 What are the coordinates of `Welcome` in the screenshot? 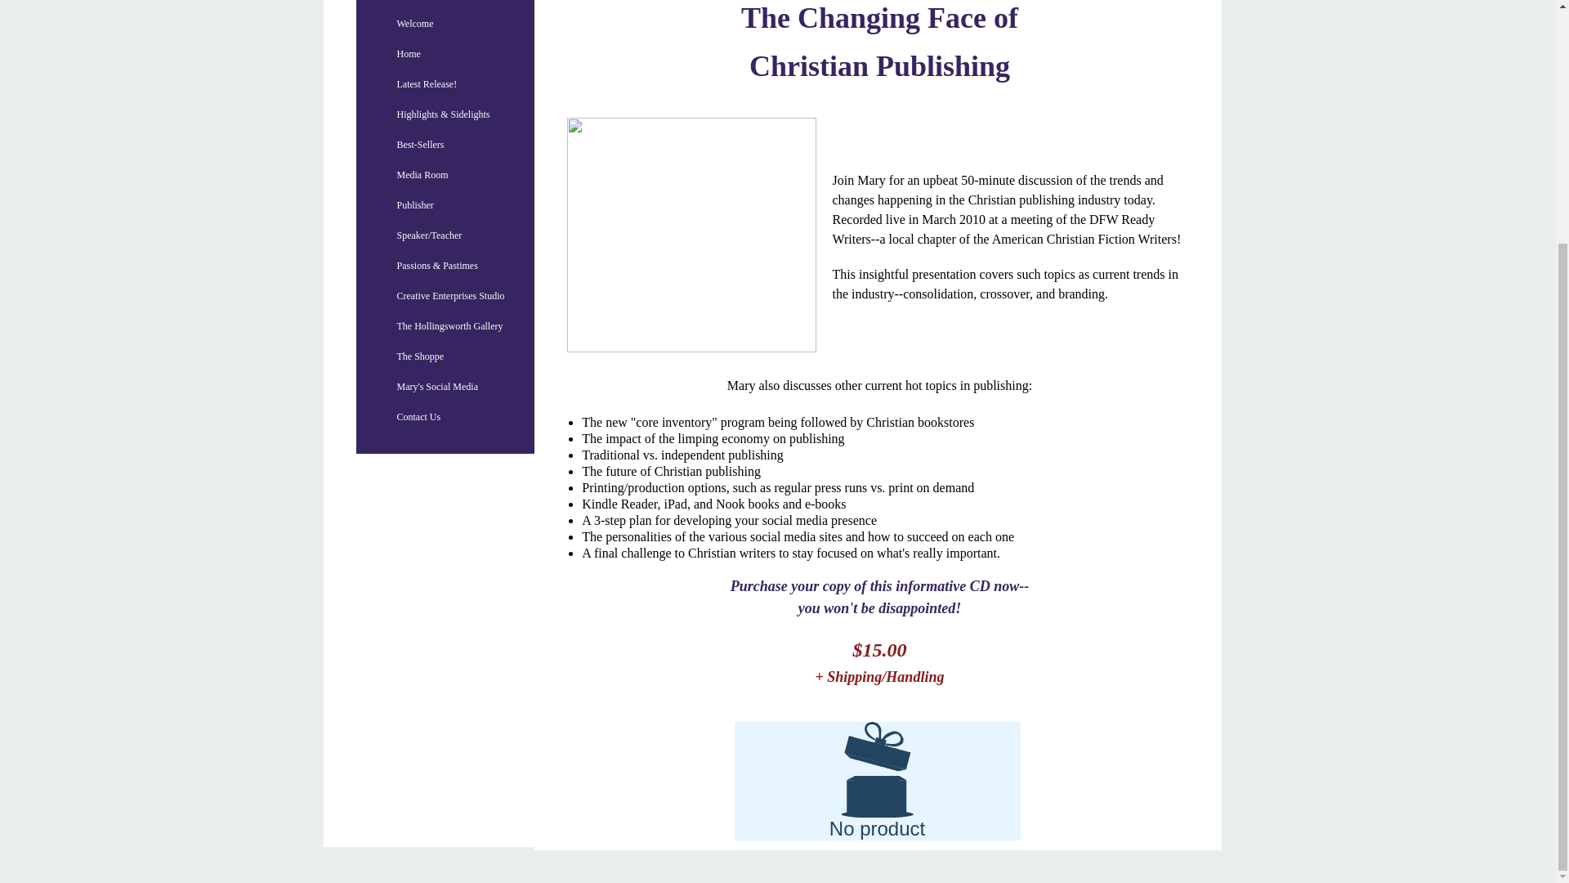 It's located at (415, 23).